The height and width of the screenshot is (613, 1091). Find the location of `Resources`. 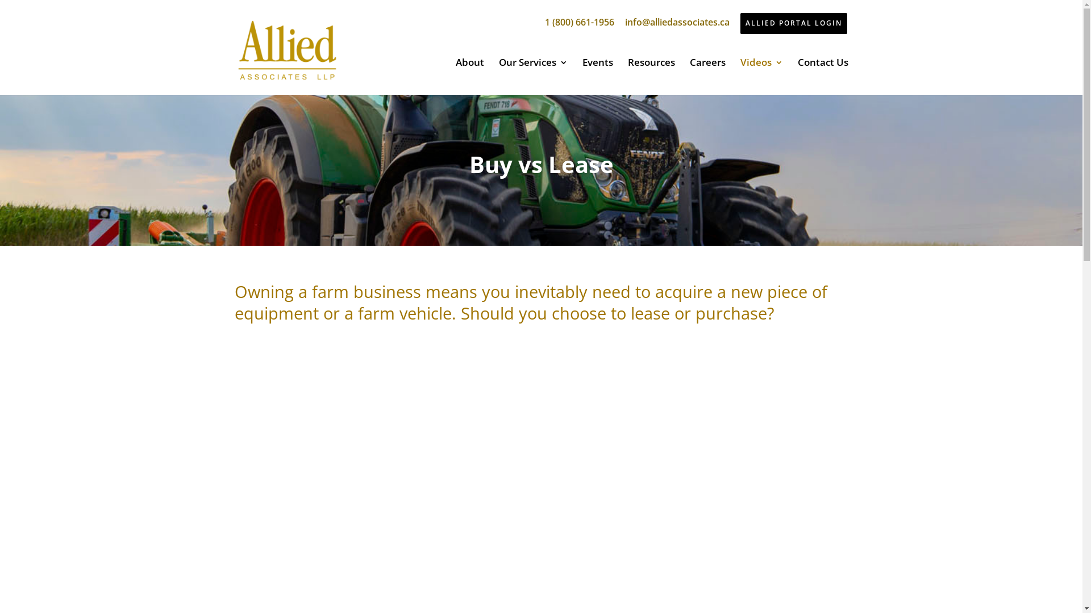

Resources is located at coordinates (651, 77).